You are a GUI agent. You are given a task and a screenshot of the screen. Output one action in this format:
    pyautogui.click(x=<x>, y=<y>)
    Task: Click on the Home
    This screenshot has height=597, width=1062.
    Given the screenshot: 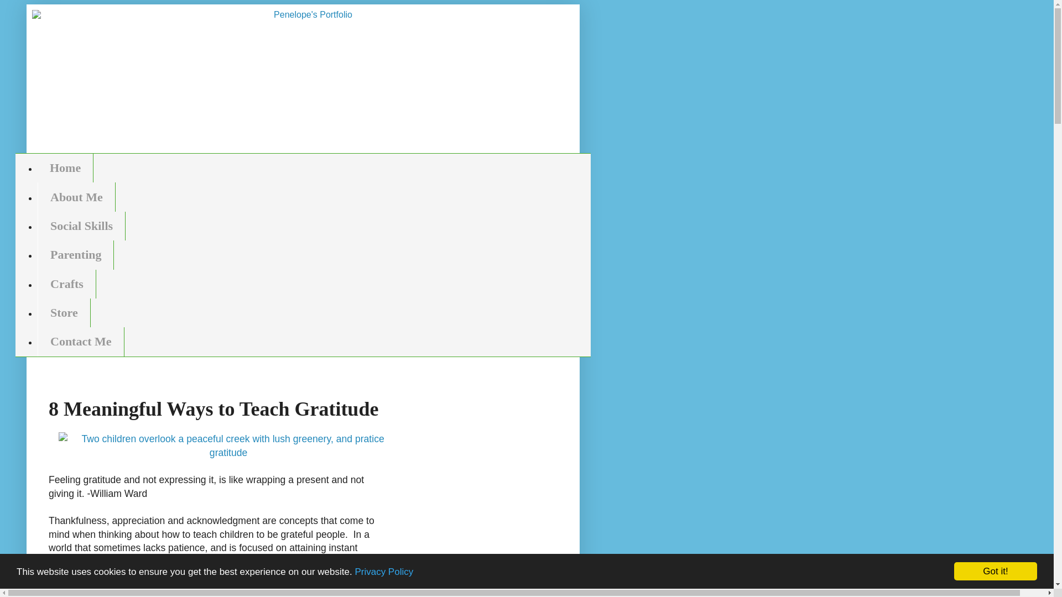 What is the action you would take?
    pyautogui.click(x=65, y=168)
    